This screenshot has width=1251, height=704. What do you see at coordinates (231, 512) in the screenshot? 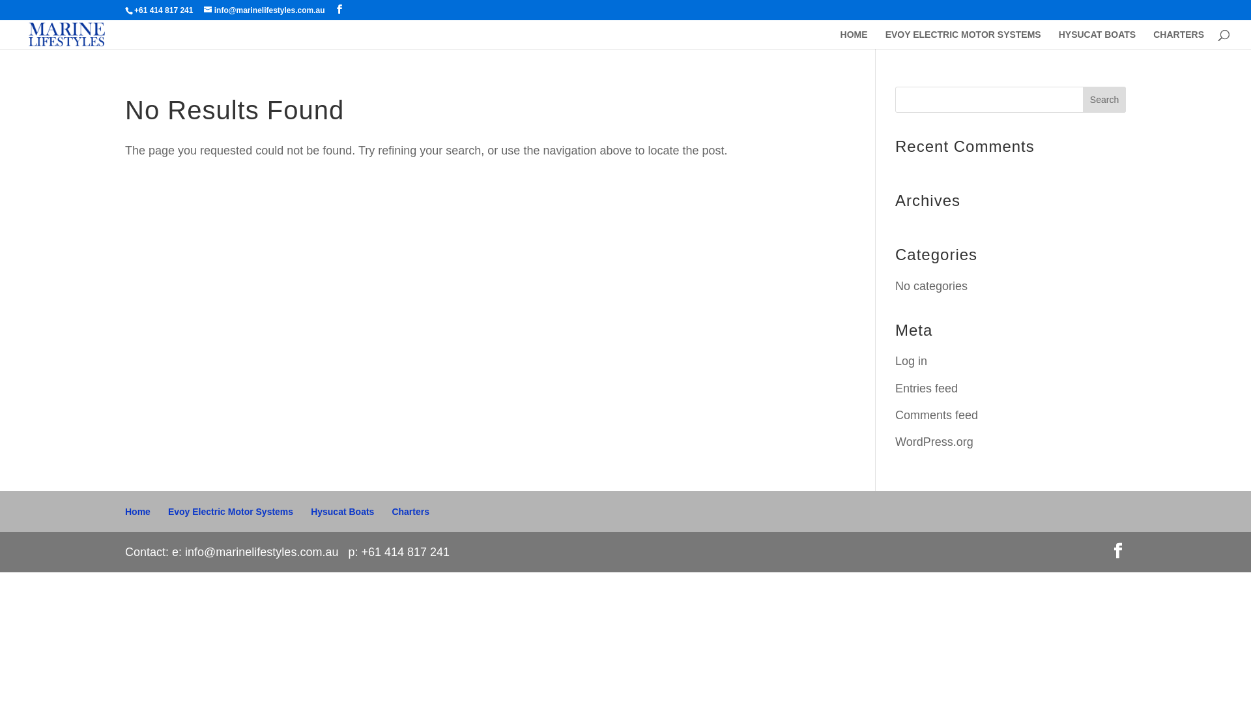
I see `Evoy Electric Motor Systems` at bounding box center [231, 512].